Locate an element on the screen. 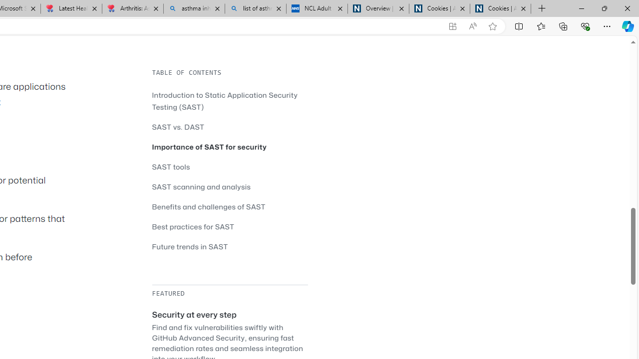  Importance of SAST for security is located at coordinates (210, 147).